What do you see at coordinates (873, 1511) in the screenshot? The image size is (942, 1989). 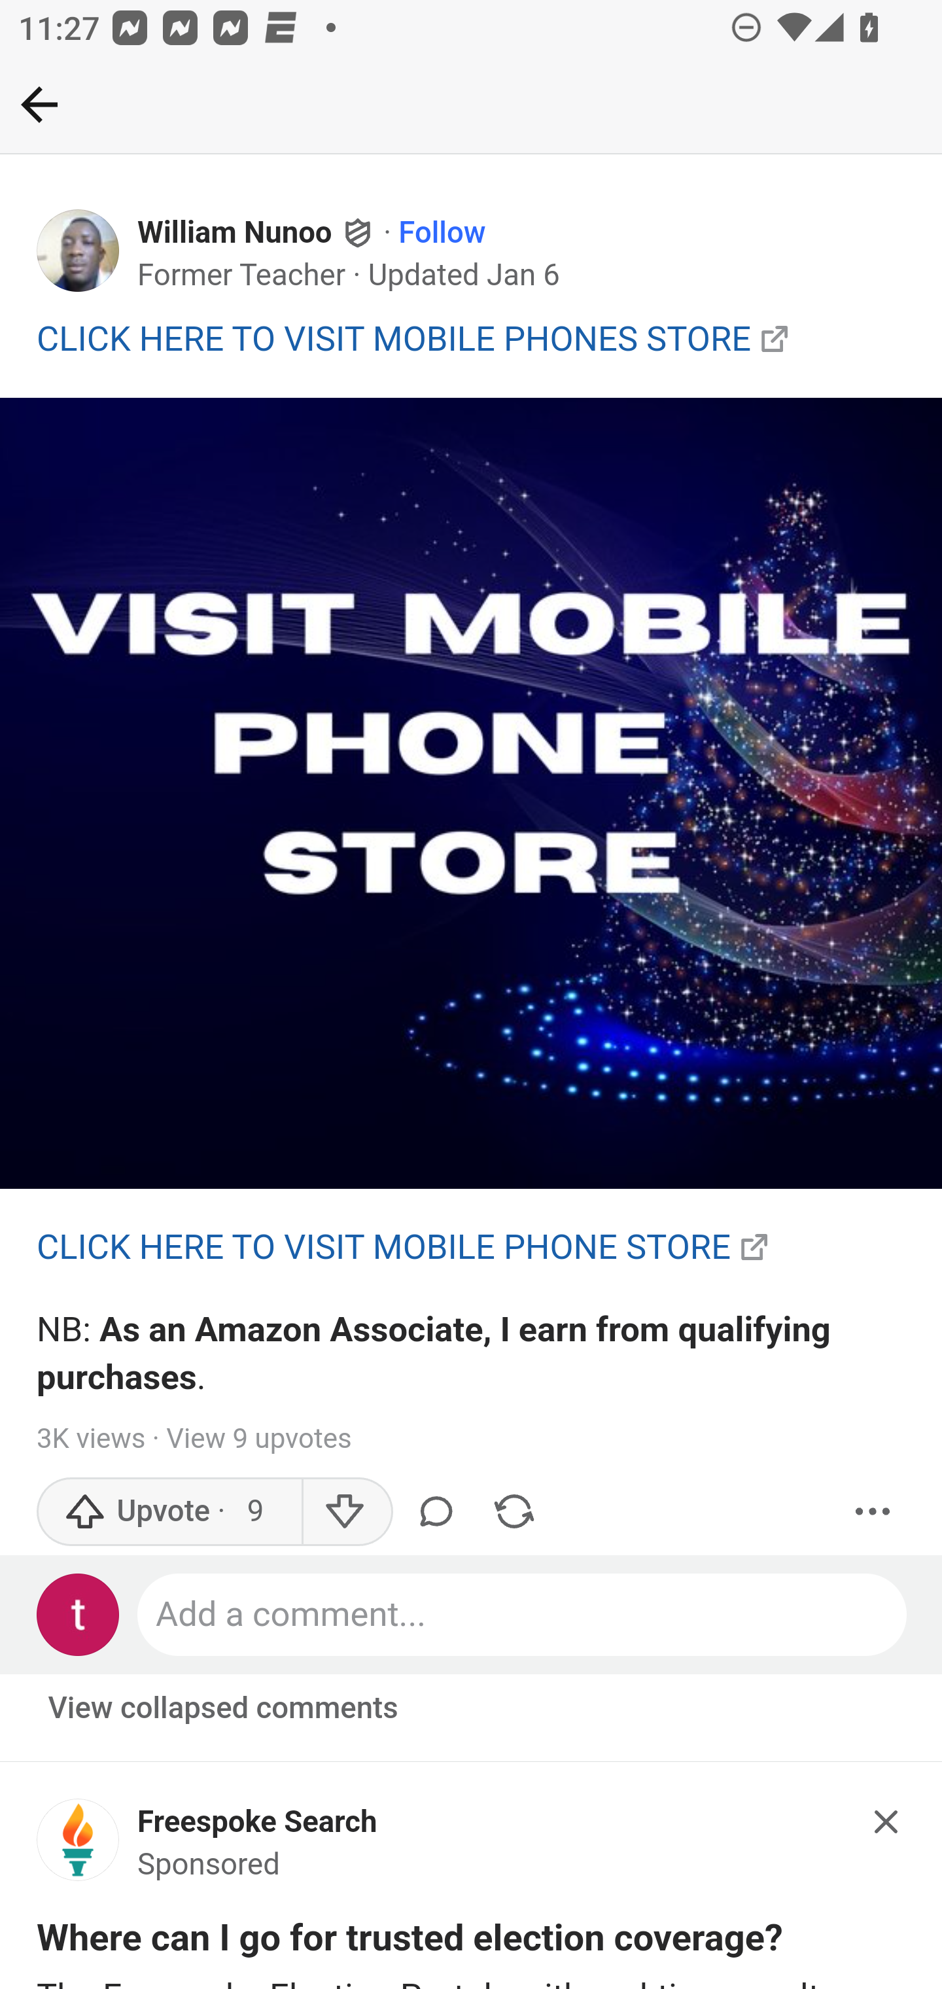 I see `More` at bounding box center [873, 1511].